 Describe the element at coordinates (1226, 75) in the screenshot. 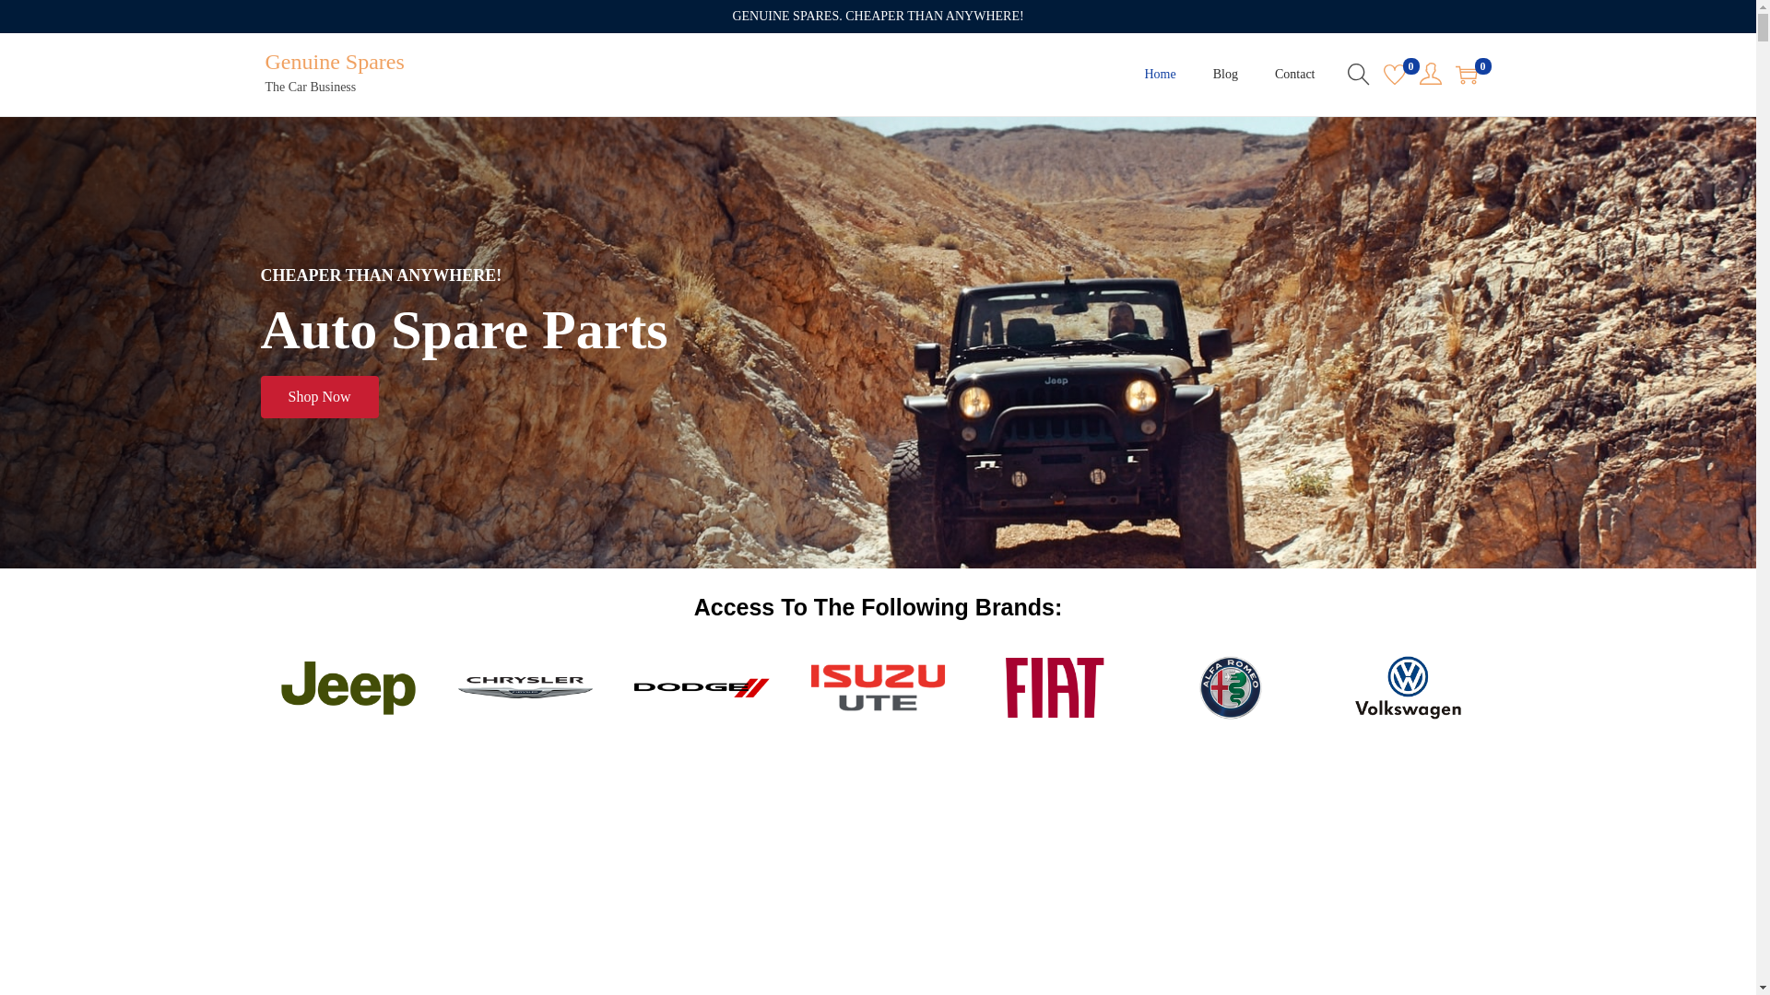

I see `Blog` at that location.